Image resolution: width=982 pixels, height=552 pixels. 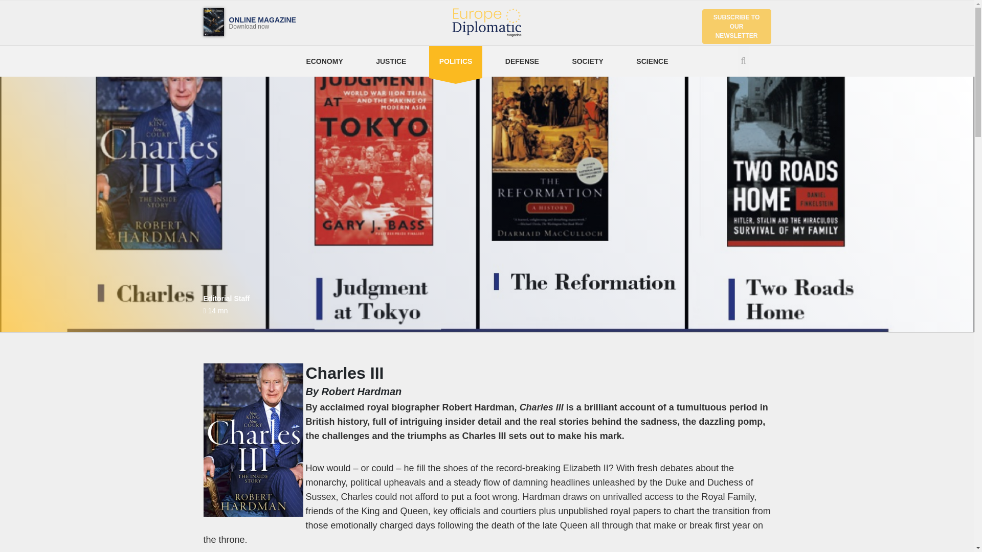 What do you see at coordinates (522, 61) in the screenshot?
I see `DEFENSE` at bounding box center [522, 61].